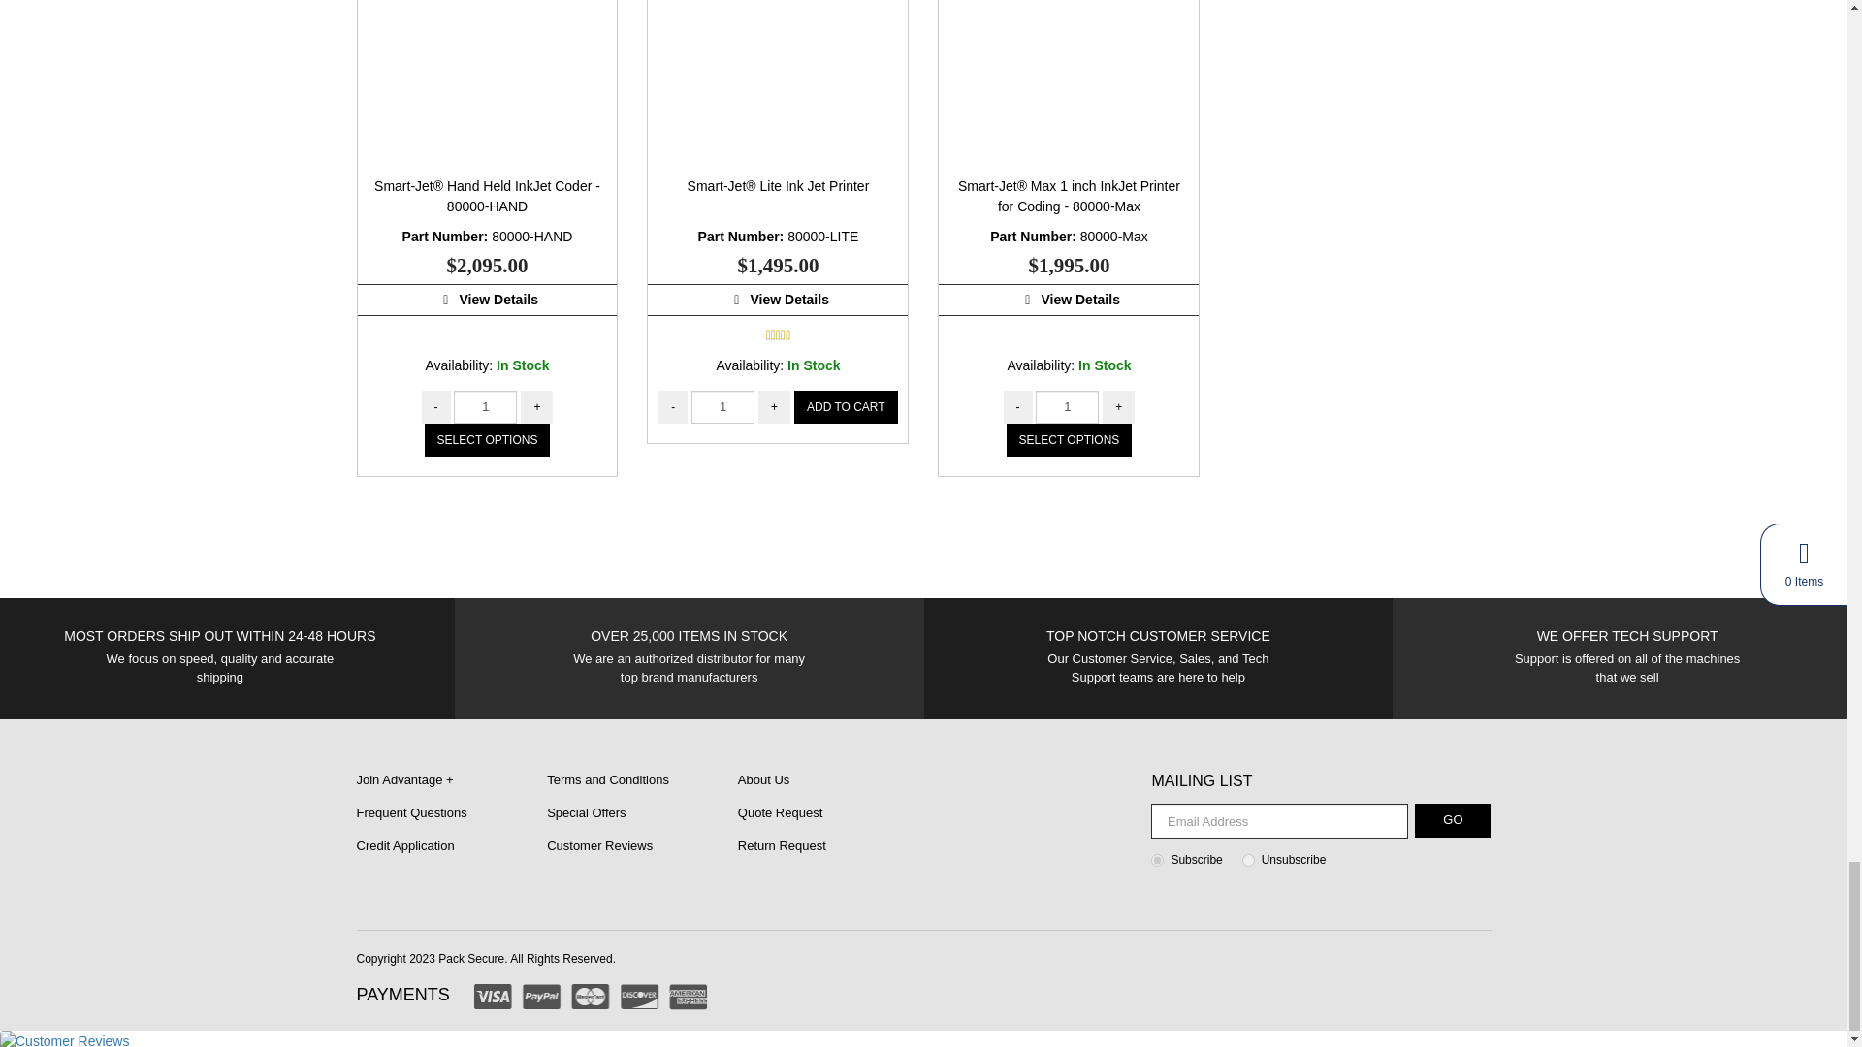 Image resolution: width=1862 pixels, height=1047 pixels. What do you see at coordinates (722, 405) in the screenshot?
I see `1` at bounding box center [722, 405].